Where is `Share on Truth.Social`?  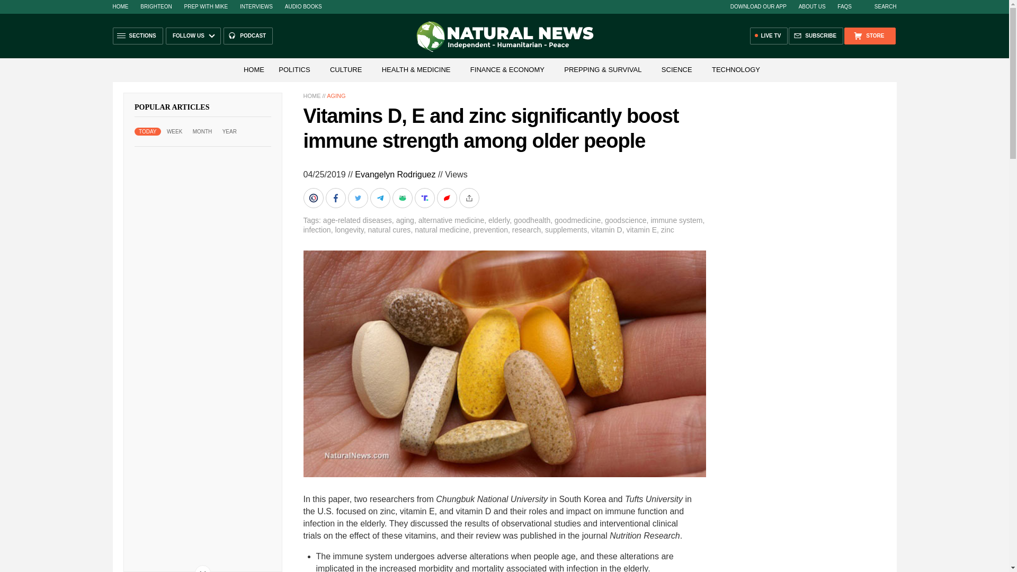
Share on Truth.Social is located at coordinates (425, 198).